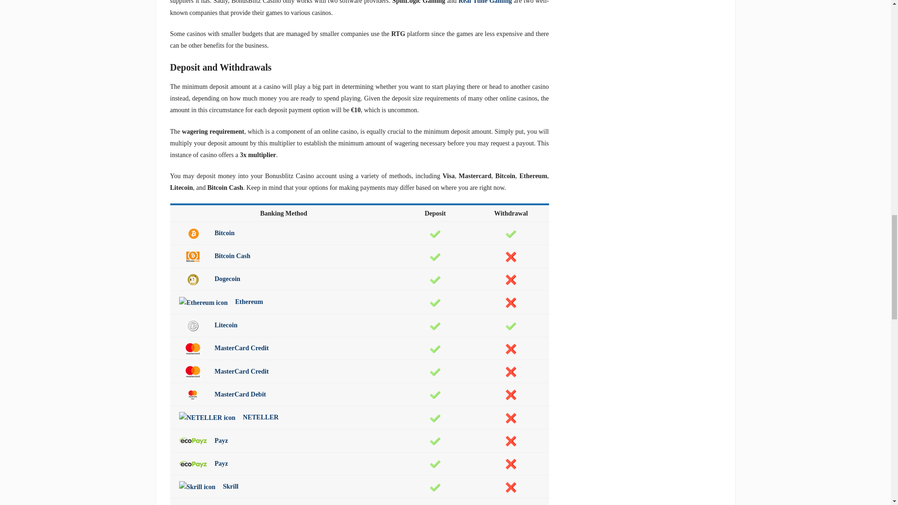 This screenshot has width=898, height=505. Describe the element at coordinates (208, 325) in the screenshot. I see `Litecoin` at that location.